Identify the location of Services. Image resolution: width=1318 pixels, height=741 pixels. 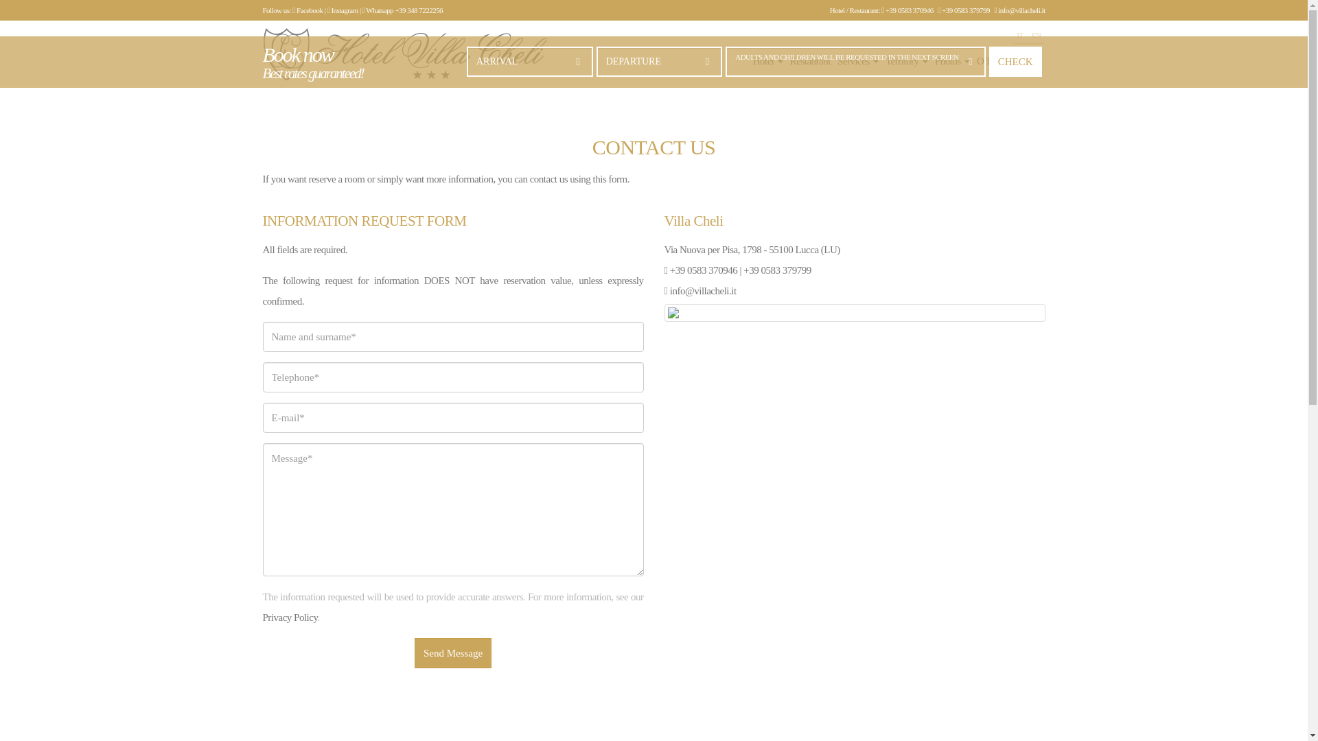
(858, 62).